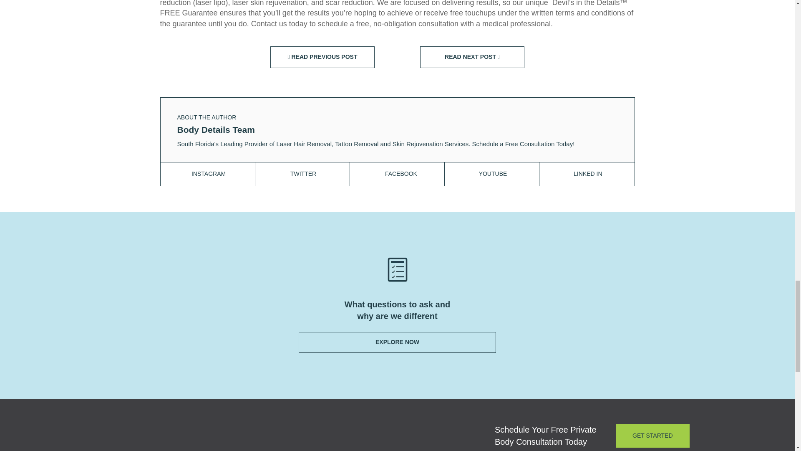 Image resolution: width=801 pixels, height=451 pixels. I want to click on Follow on Twitter, so click(303, 174).